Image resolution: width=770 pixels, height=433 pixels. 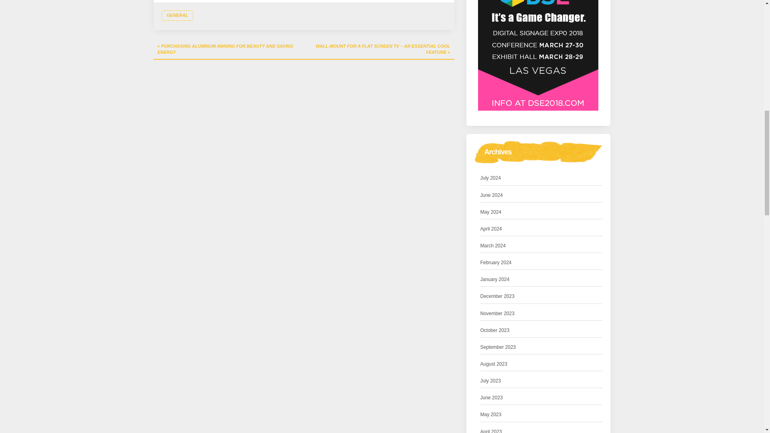 What do you see at coordinates (496, 263) in the screenshot?
I see `February 2024` at bounding box center [496, 263].